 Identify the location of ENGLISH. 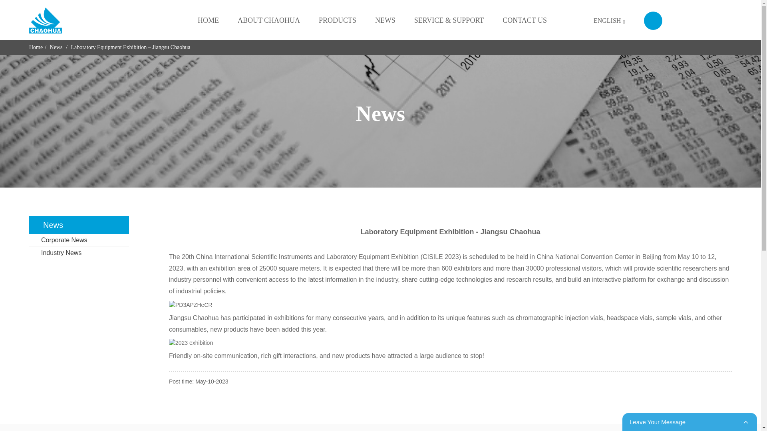
(602, 20).